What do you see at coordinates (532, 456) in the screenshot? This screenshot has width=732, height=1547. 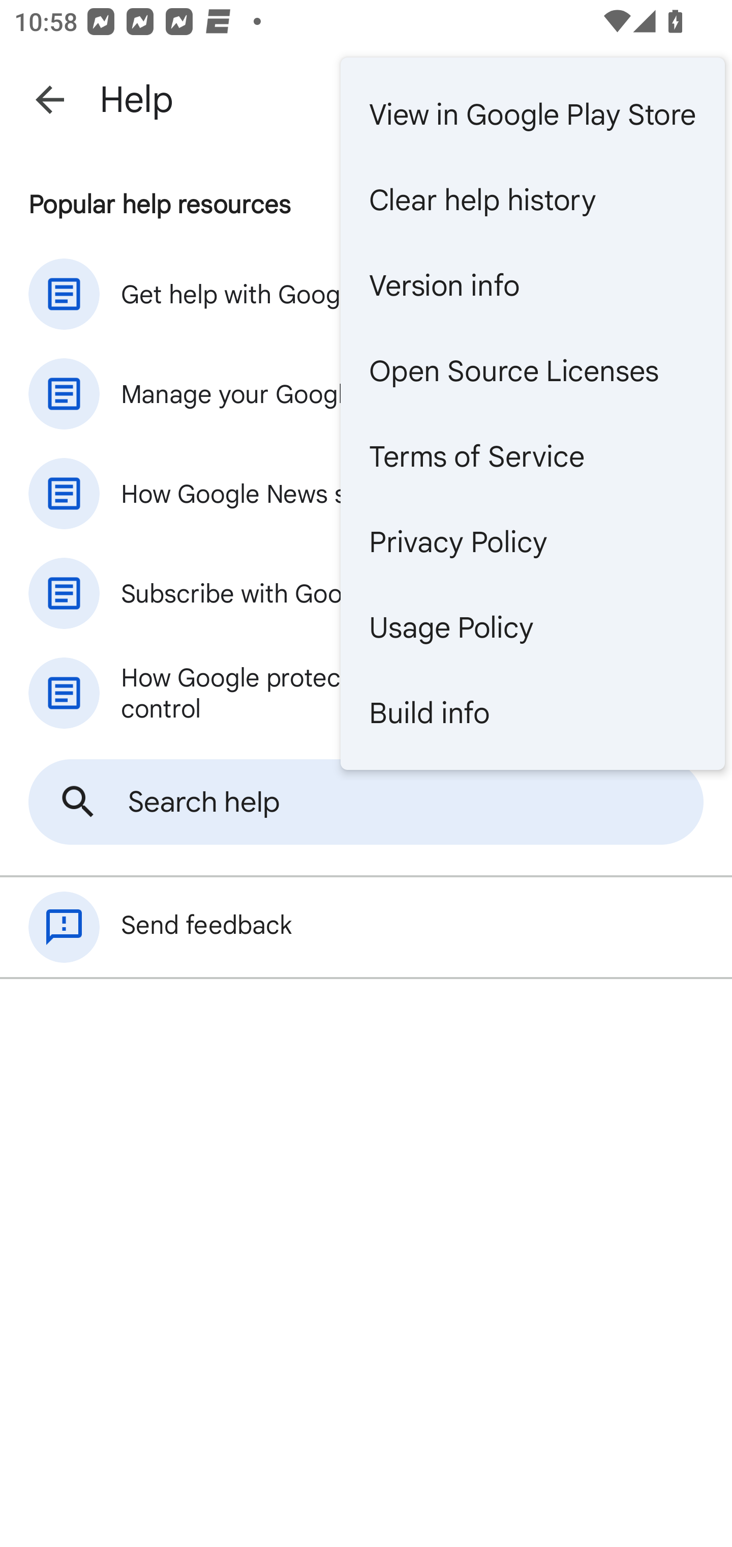 I see `Terms of Service` at bounding box center [532, 456].